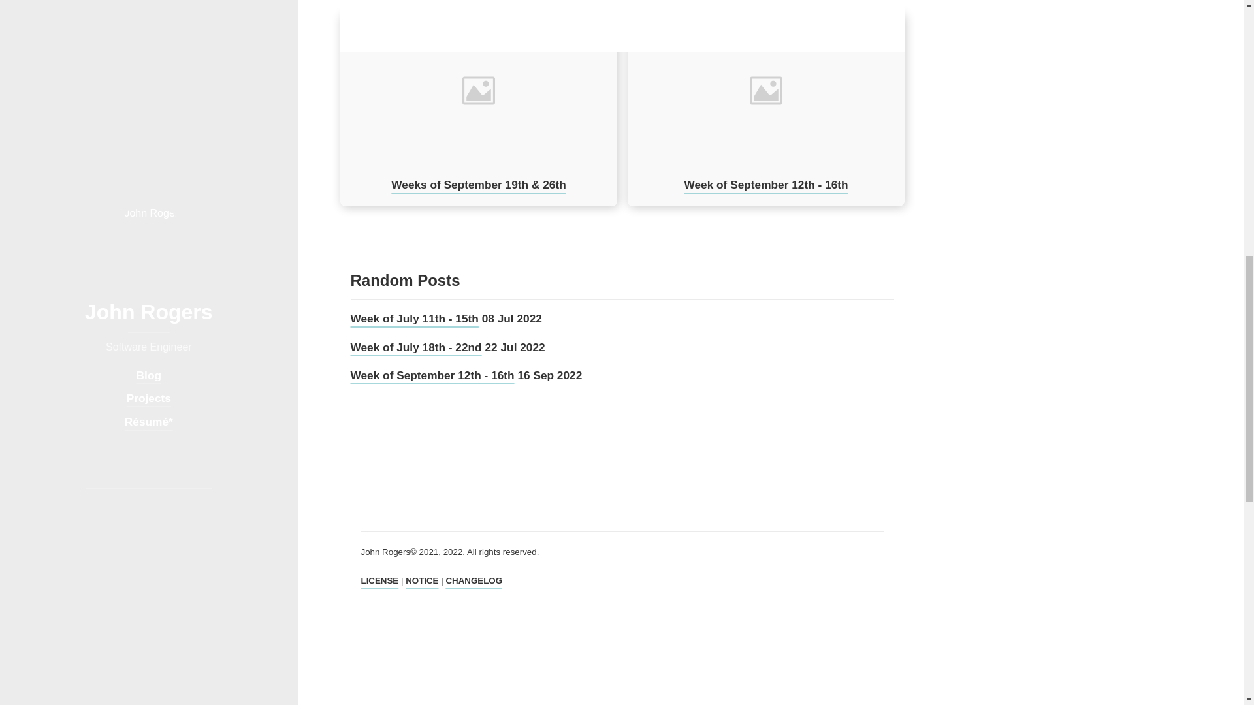 The height and width of the screenshot is (705, 1254). I want to click on CHANGELOG, so click(474, 581).